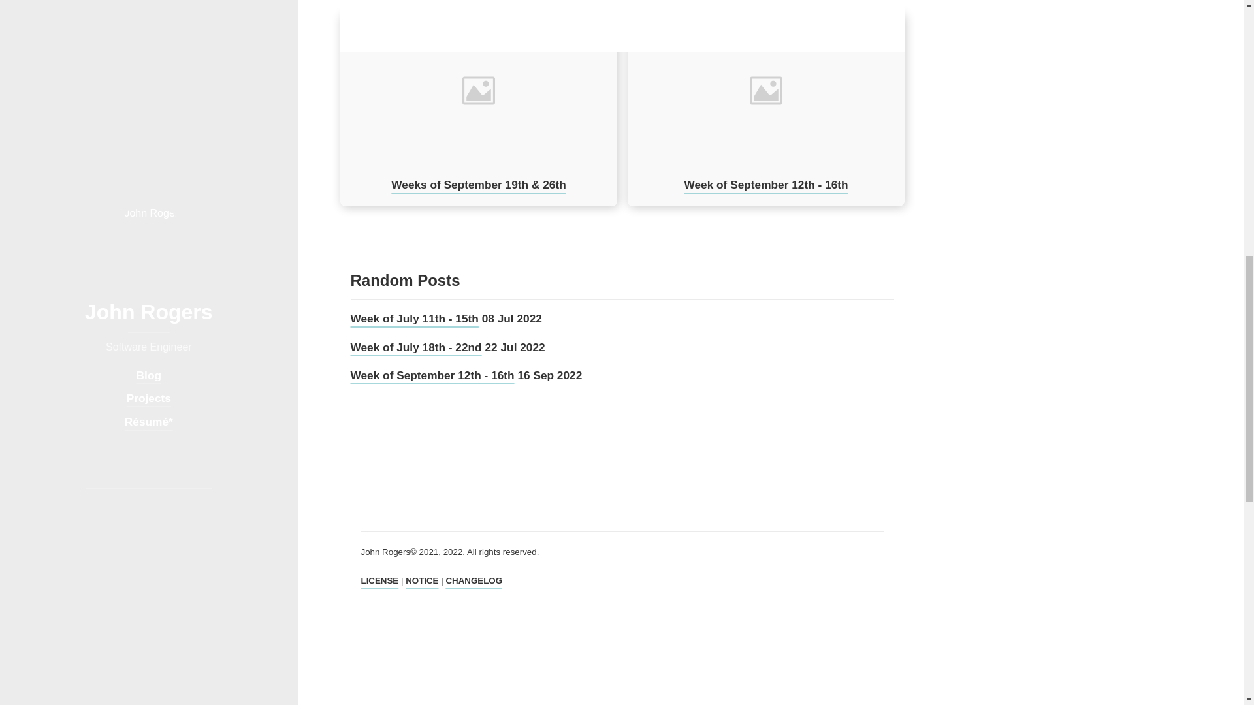 The height and width of the screenshot is (705, 1254). I want to click on CHANGELOG, so click(474, 581).